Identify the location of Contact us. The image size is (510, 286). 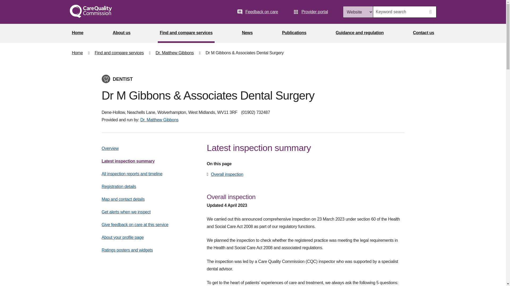
(424, 33).